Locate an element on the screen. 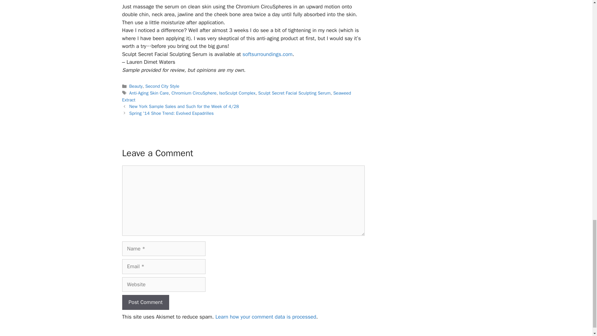 The height and width of the screenshot is (336, 597). Spring '14 Shoe Trend: Evolved Espadrilles is located at coordinates (172, 113).